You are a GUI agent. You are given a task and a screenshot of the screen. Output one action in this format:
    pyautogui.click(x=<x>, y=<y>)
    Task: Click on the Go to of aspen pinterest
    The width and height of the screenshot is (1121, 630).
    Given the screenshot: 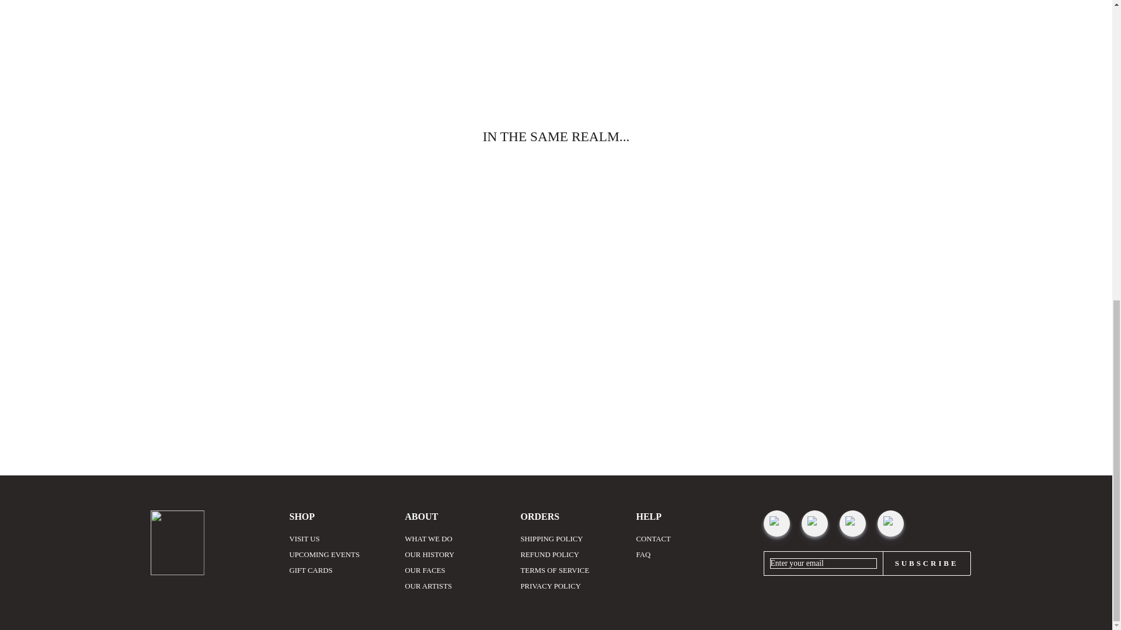 What is the action you would take?
    pyautogui.click(x=890, y=523)
    